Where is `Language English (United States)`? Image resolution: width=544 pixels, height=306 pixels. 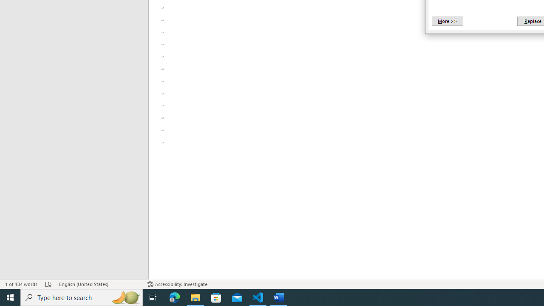
Language English (United States) is located at coordinates (99, 284).